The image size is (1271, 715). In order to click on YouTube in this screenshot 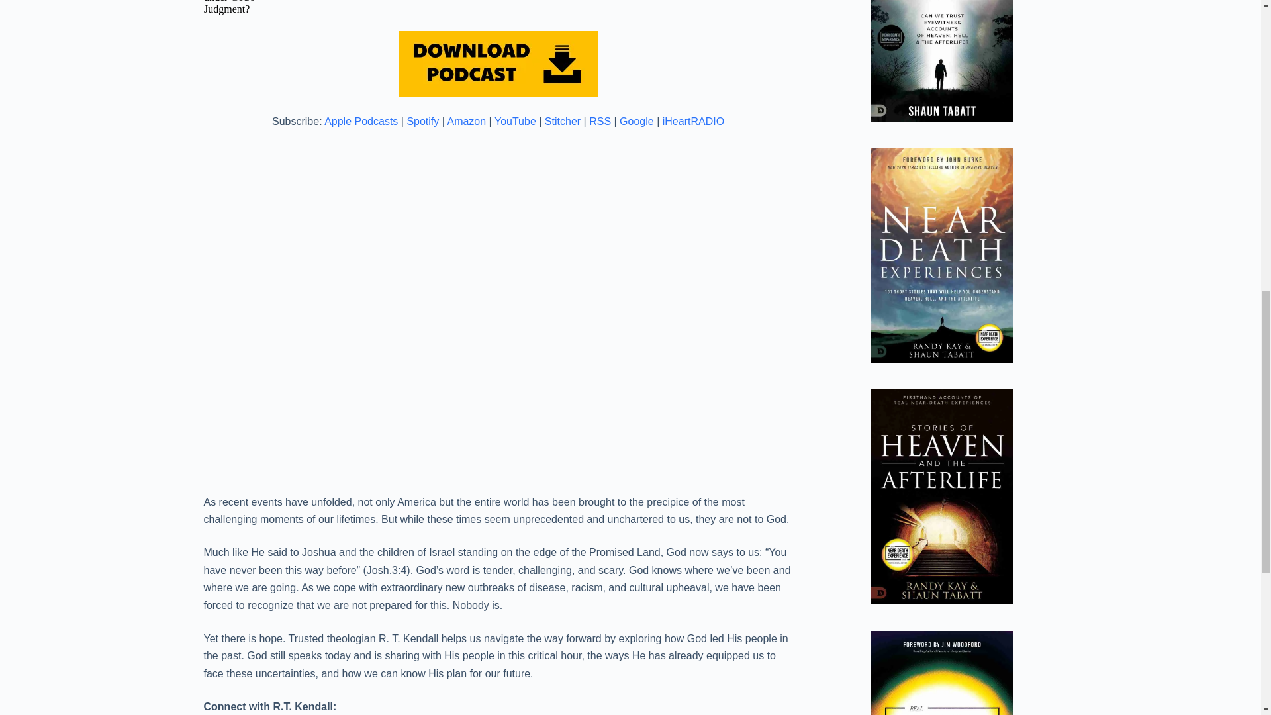, I will do `click(515, 121)`.